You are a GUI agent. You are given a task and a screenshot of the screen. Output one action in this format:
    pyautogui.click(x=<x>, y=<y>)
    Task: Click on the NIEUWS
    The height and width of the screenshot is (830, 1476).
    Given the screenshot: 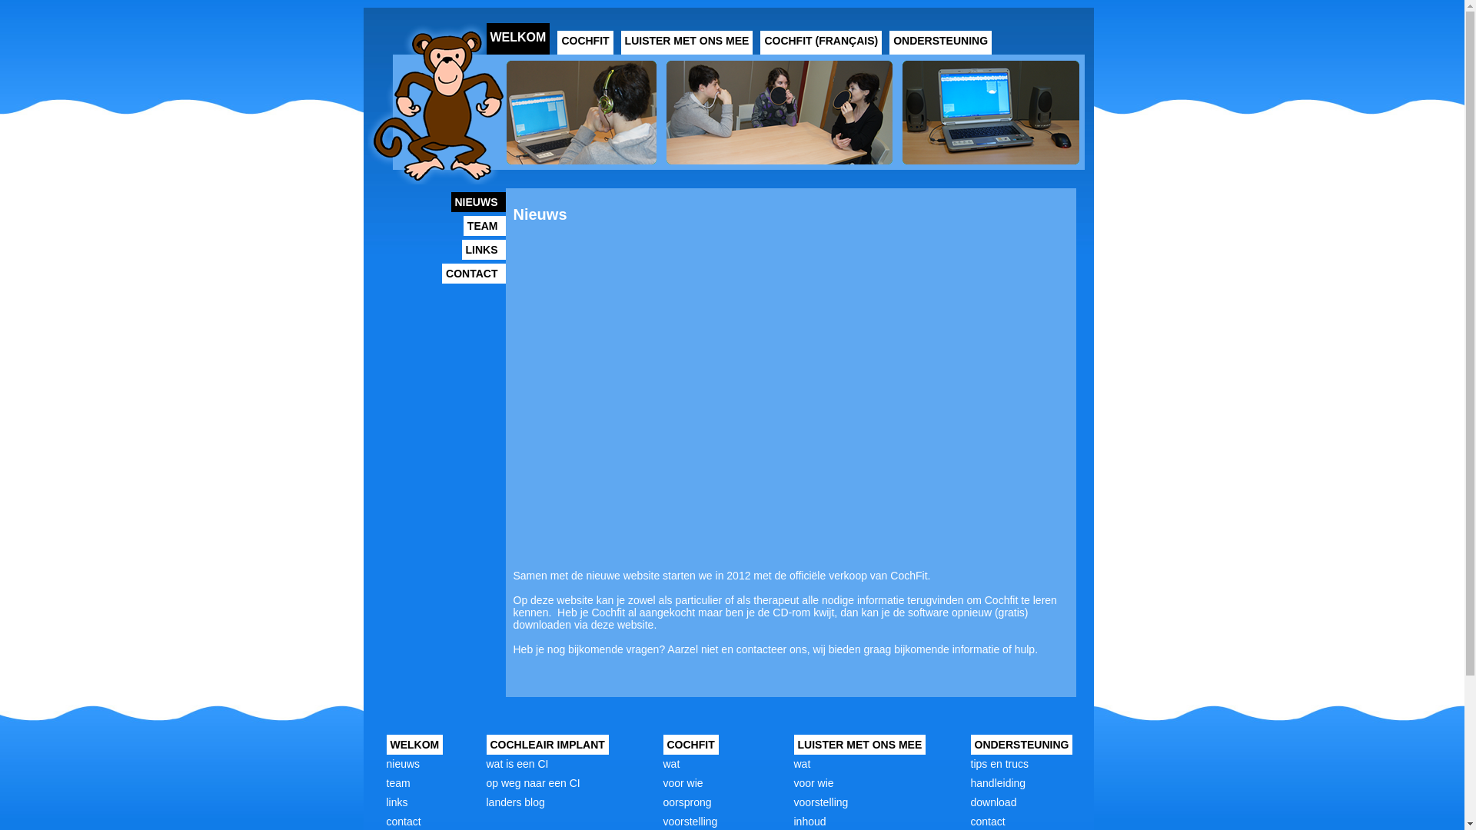 What is the action you would take?
    pyautogui.click(x=478, y=202)
    